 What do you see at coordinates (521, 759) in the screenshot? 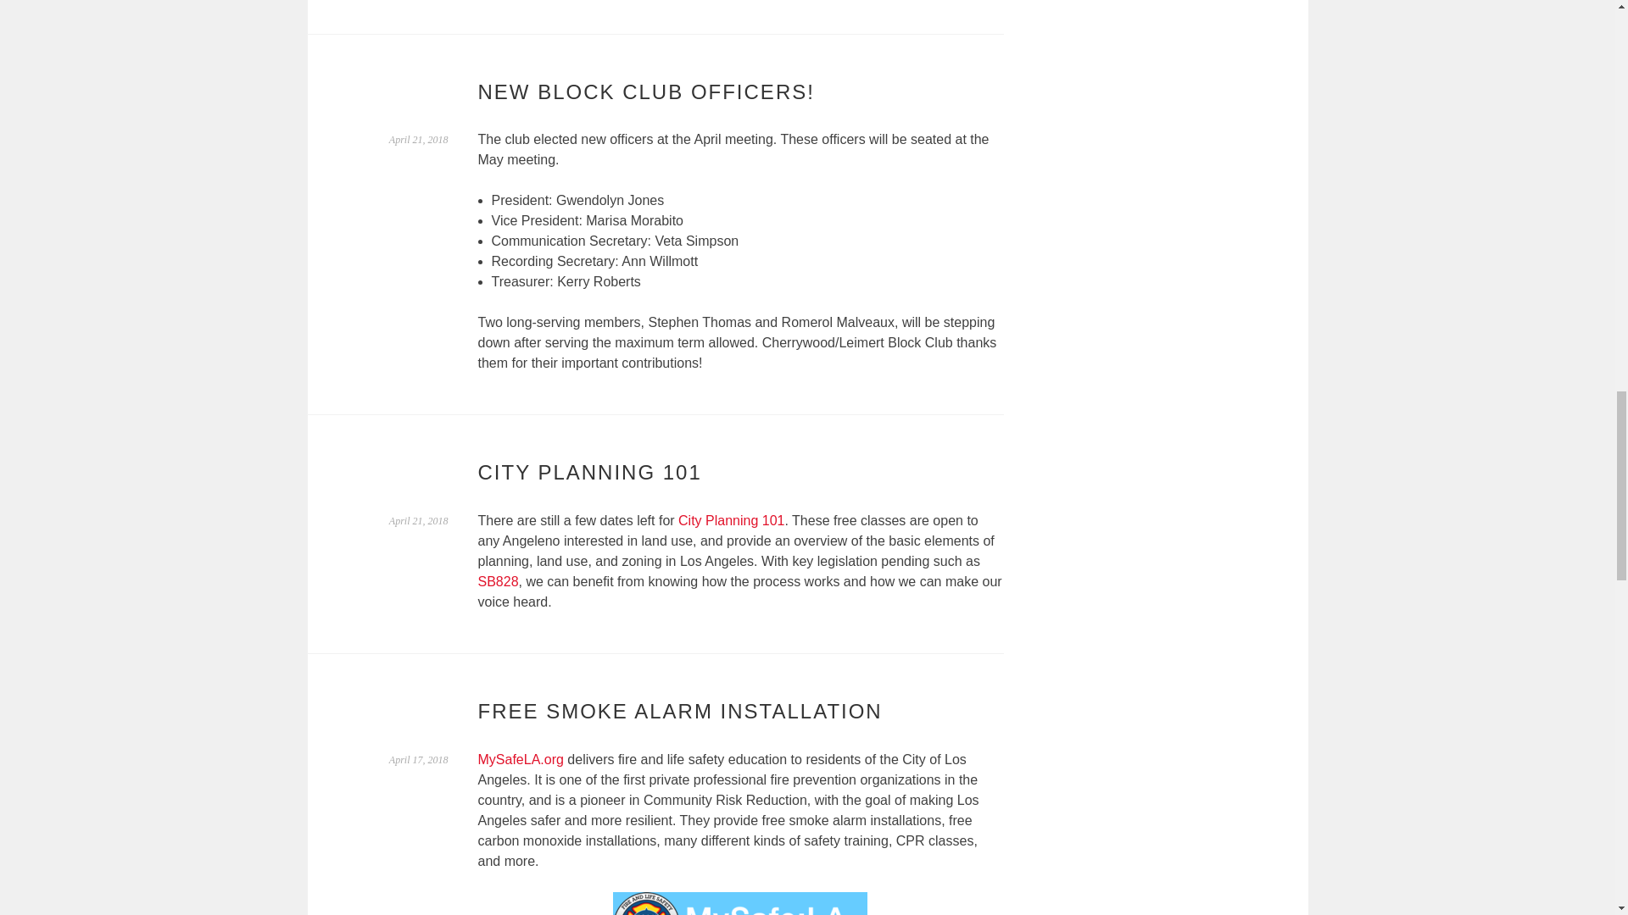
I see `MySafeLA.org` at bounding box center [521, 759].